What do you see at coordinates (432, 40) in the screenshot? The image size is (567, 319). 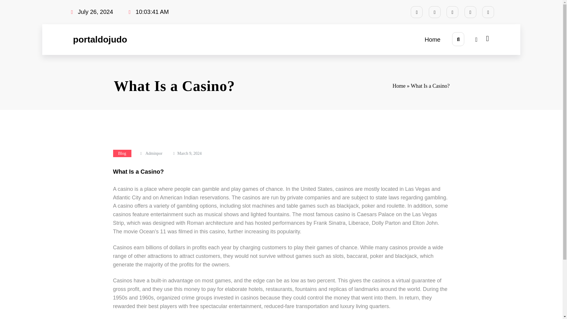 I see `Home` at bounding box center [432, 40].